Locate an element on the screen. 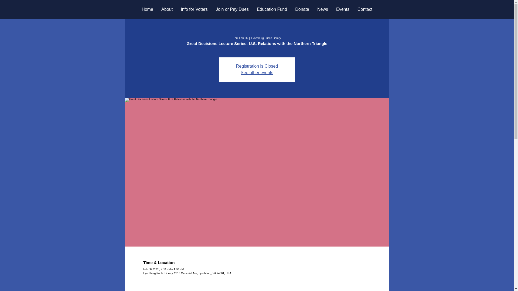 The width and height of the screenshot is (518, 291). Home is located at coordinates (147, 9).